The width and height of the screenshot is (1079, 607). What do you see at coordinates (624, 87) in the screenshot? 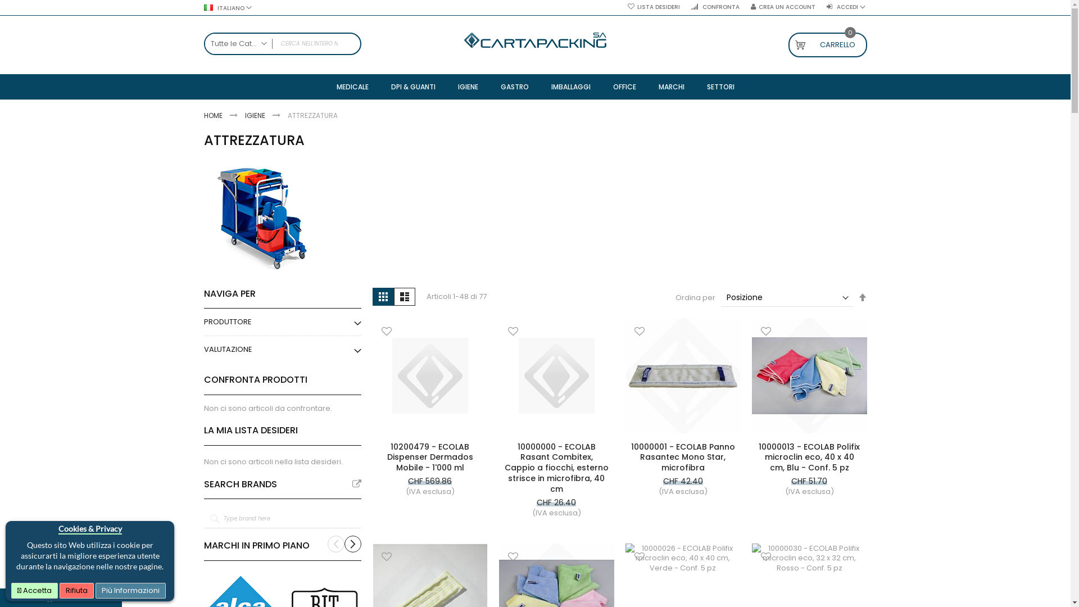
I see `OFFICE` at bounding box center [624, 87].